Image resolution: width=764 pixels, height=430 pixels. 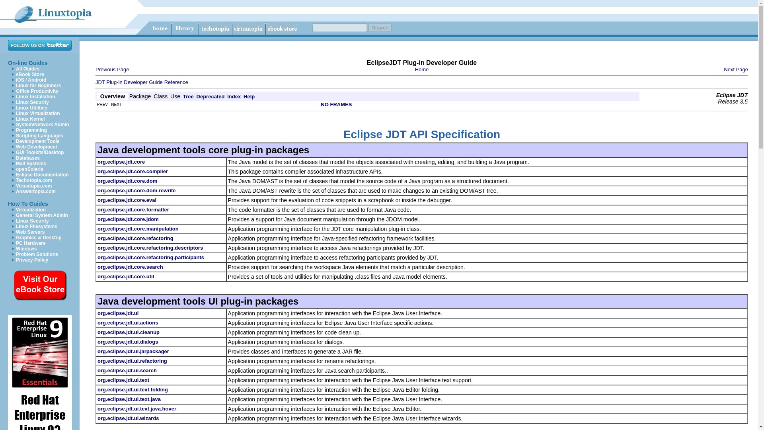 I want to click on Office Productivity, so click(x=37, y=91).